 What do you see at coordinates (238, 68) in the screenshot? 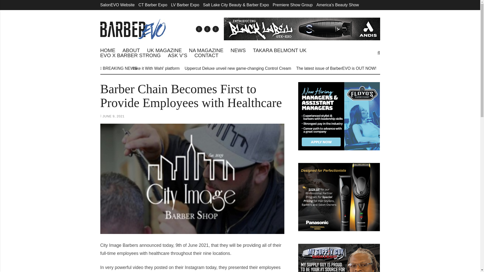
I see `Uppercut Deluxe unveil new game-changing Control Cream` at bounding box center [238, 68].